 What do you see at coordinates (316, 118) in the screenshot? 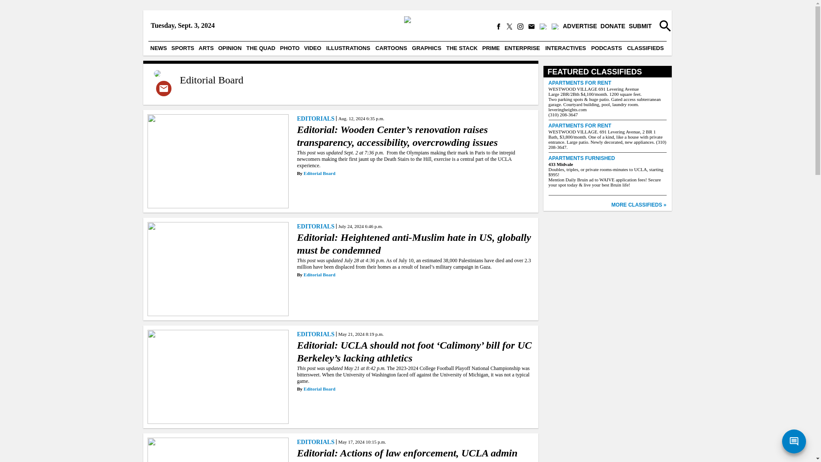
I see `EDITORIALS` at bounding box center [316, 118].